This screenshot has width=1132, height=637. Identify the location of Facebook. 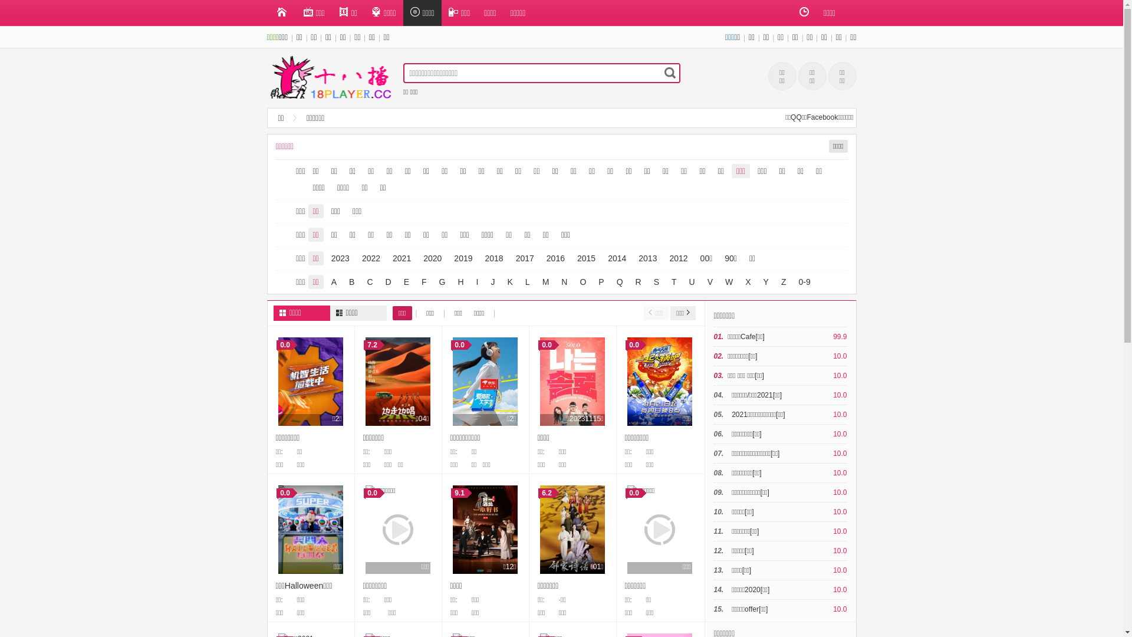
(822, 117).